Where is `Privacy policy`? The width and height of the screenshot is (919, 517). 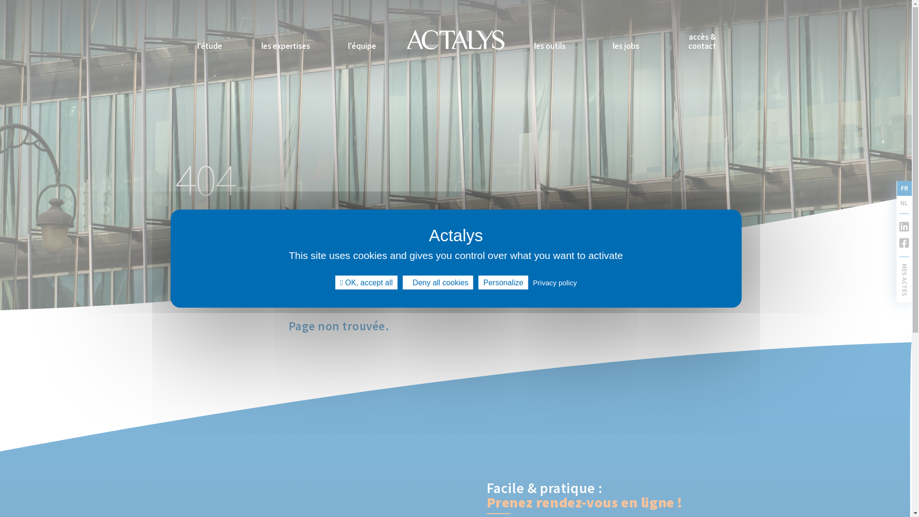
Privacy policy is located at coordinates (555, 282).